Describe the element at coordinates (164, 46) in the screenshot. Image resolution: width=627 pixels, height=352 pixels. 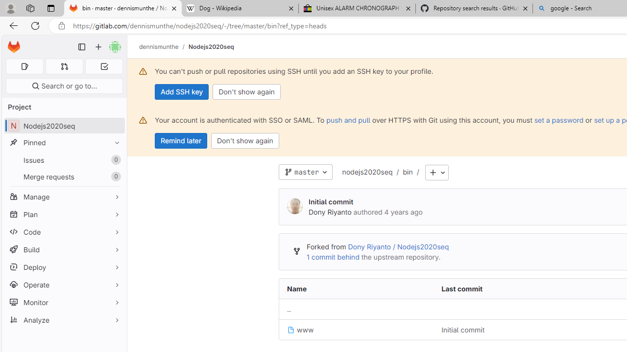
I see `dennismunthe/` at that location.